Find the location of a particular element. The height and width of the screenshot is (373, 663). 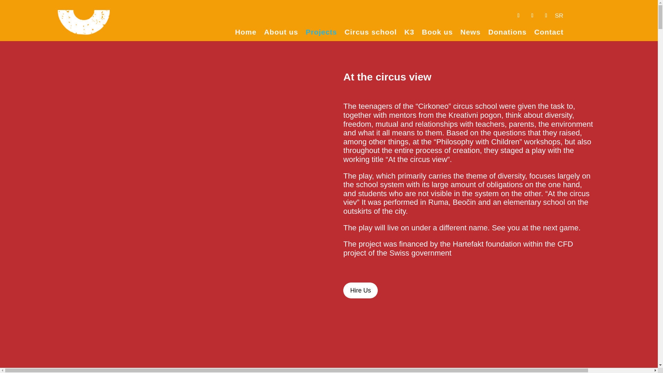

Circus school is located at coordinates (371, 33).